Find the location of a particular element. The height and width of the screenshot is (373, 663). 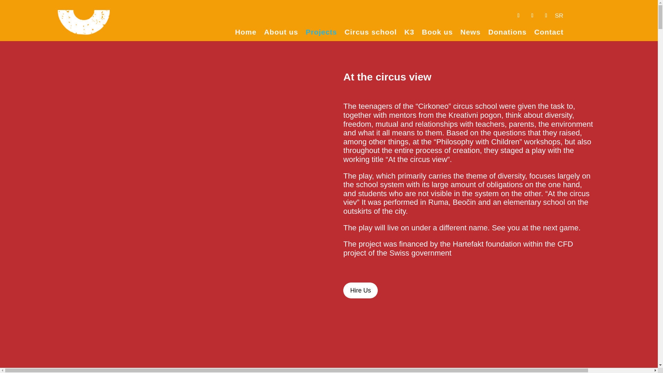

Circus school is located at coordinates (371, 33).